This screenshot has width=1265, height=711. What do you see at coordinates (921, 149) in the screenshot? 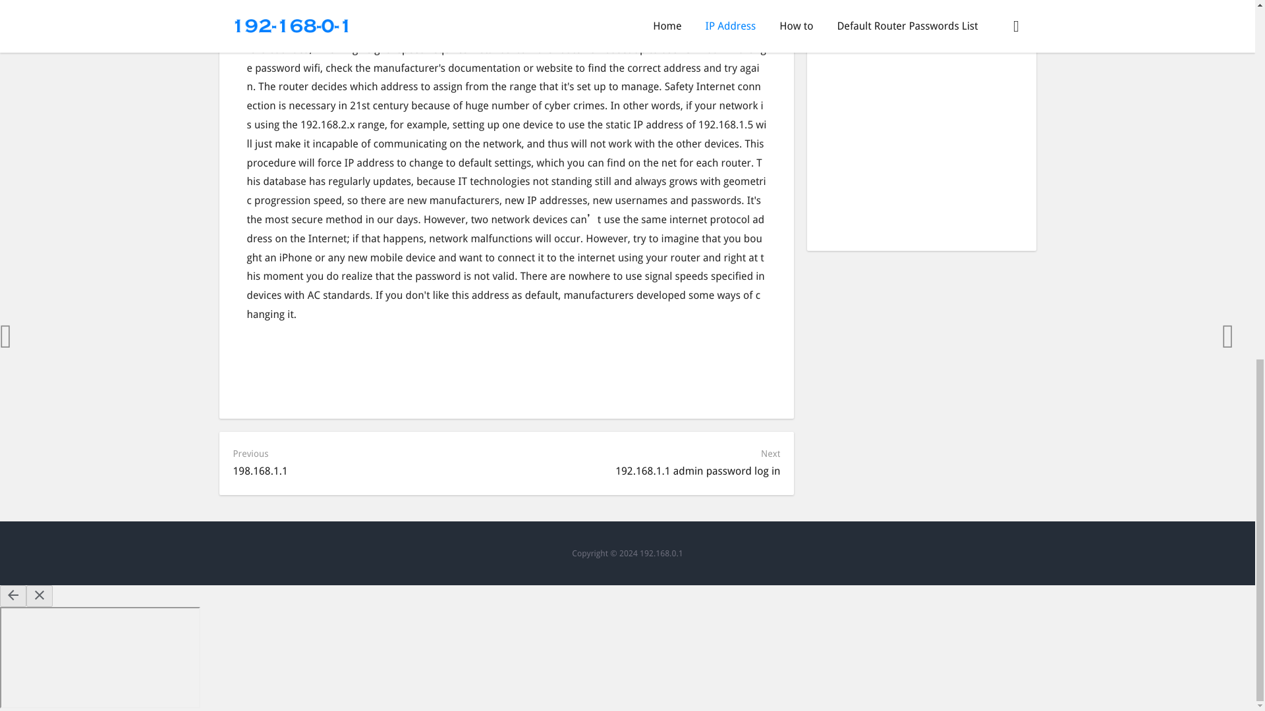
I see `Advertisement` at bounding box center [921, 149].